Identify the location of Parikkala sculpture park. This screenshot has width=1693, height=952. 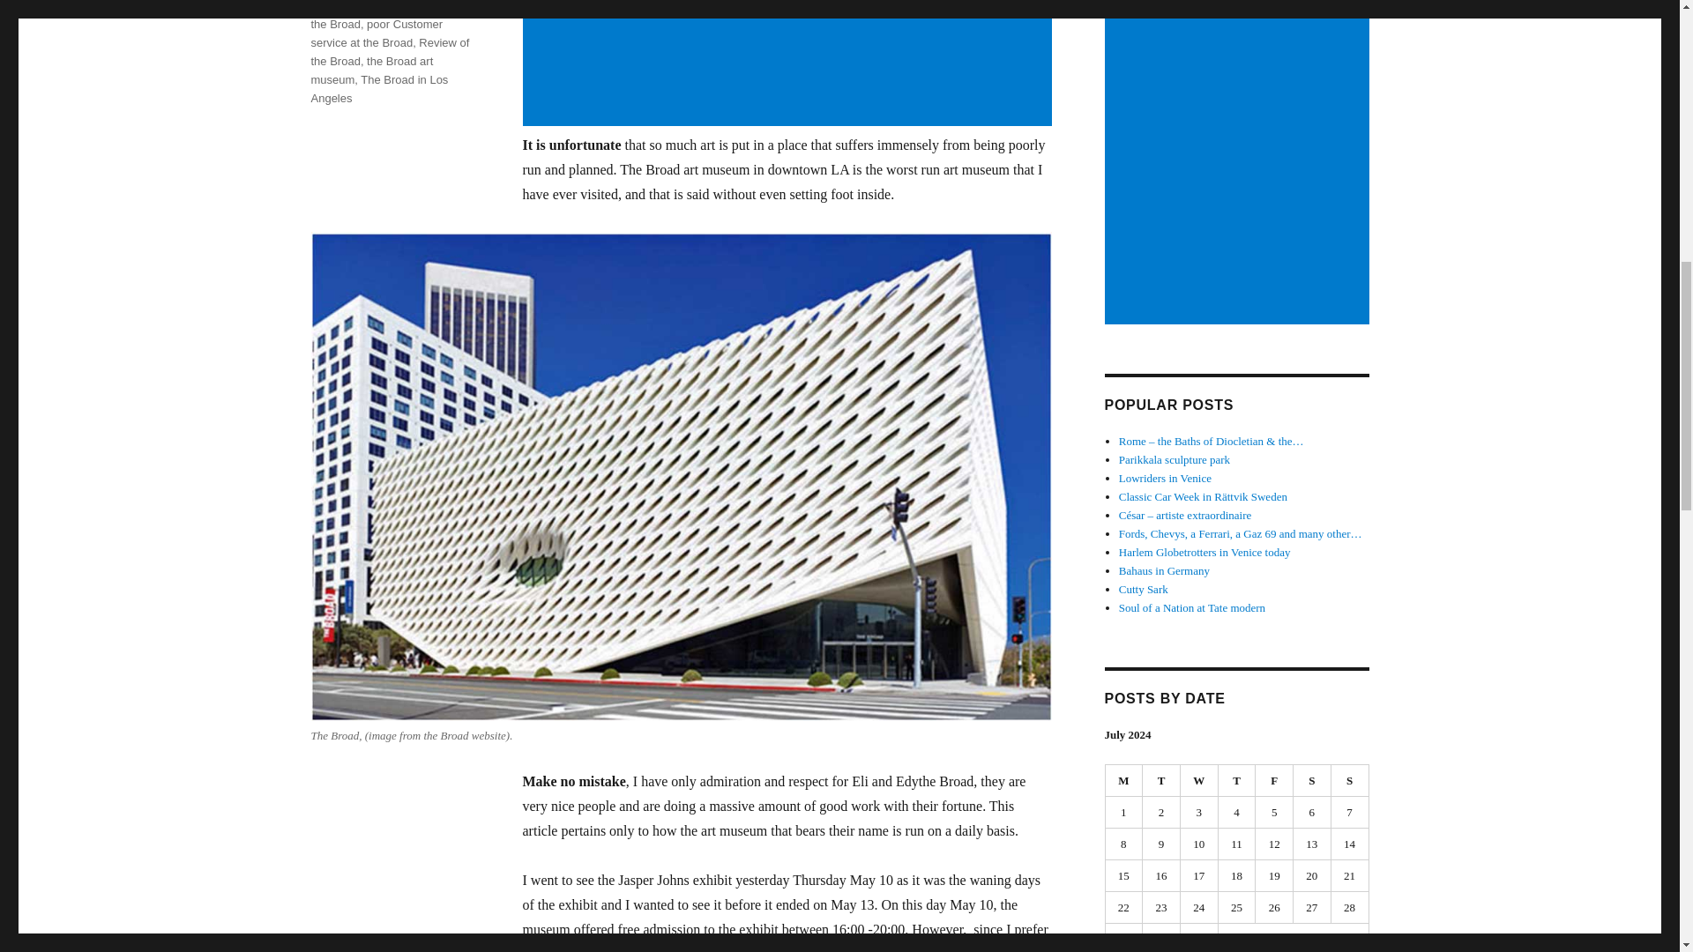
(1175, 460).